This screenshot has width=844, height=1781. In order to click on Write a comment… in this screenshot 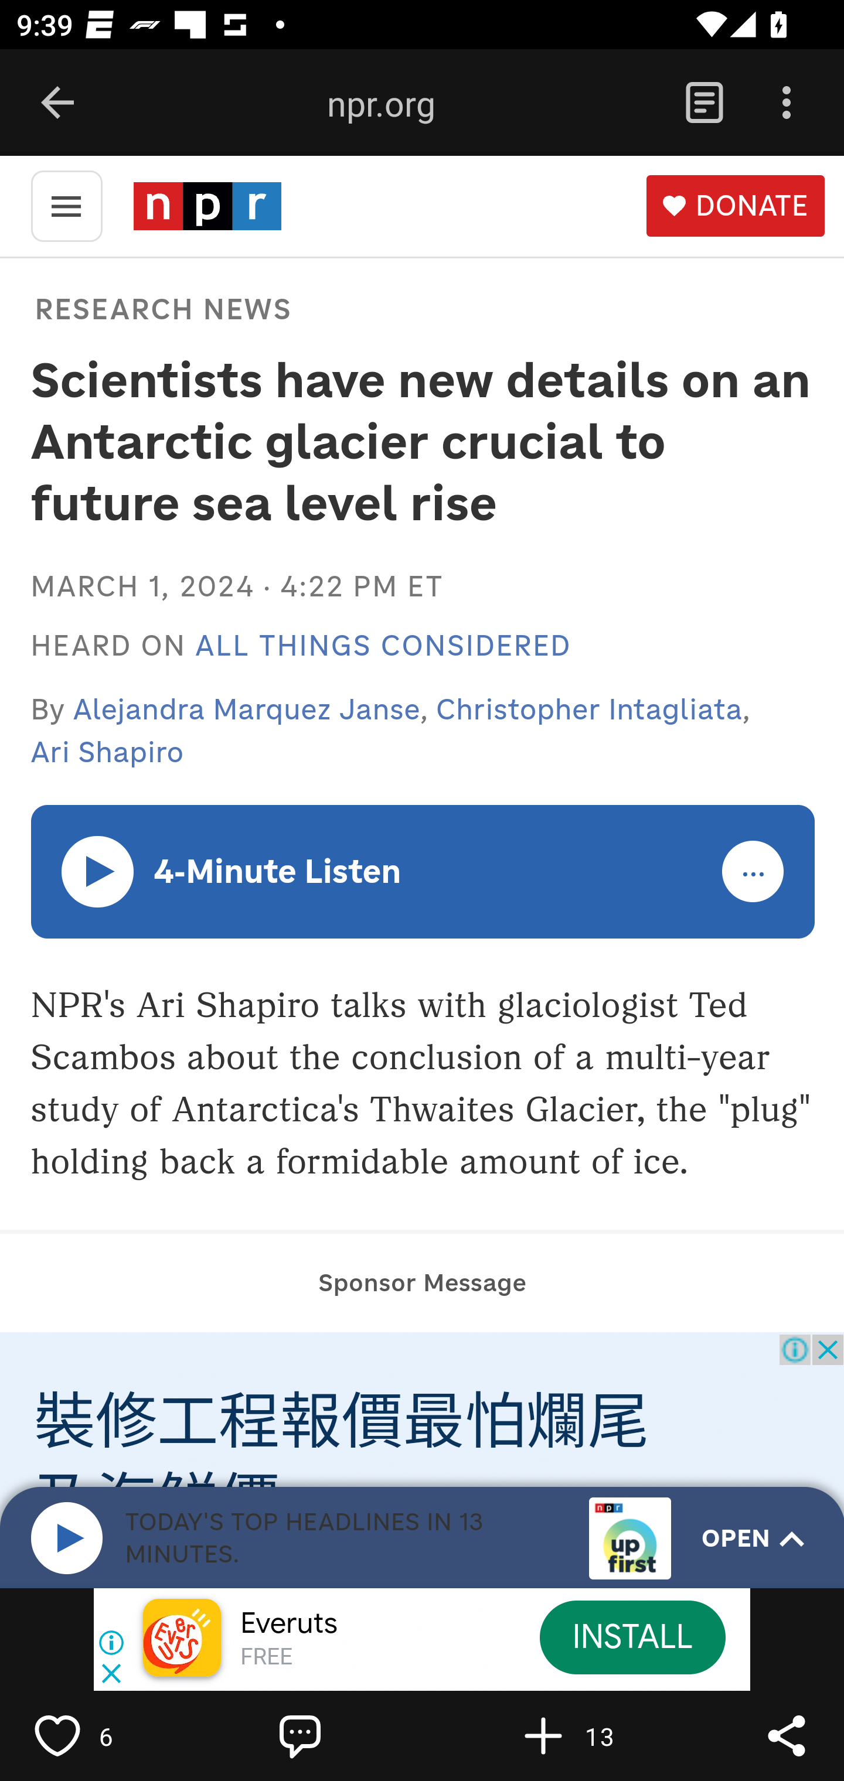, I will do `click(349, 1735)`.